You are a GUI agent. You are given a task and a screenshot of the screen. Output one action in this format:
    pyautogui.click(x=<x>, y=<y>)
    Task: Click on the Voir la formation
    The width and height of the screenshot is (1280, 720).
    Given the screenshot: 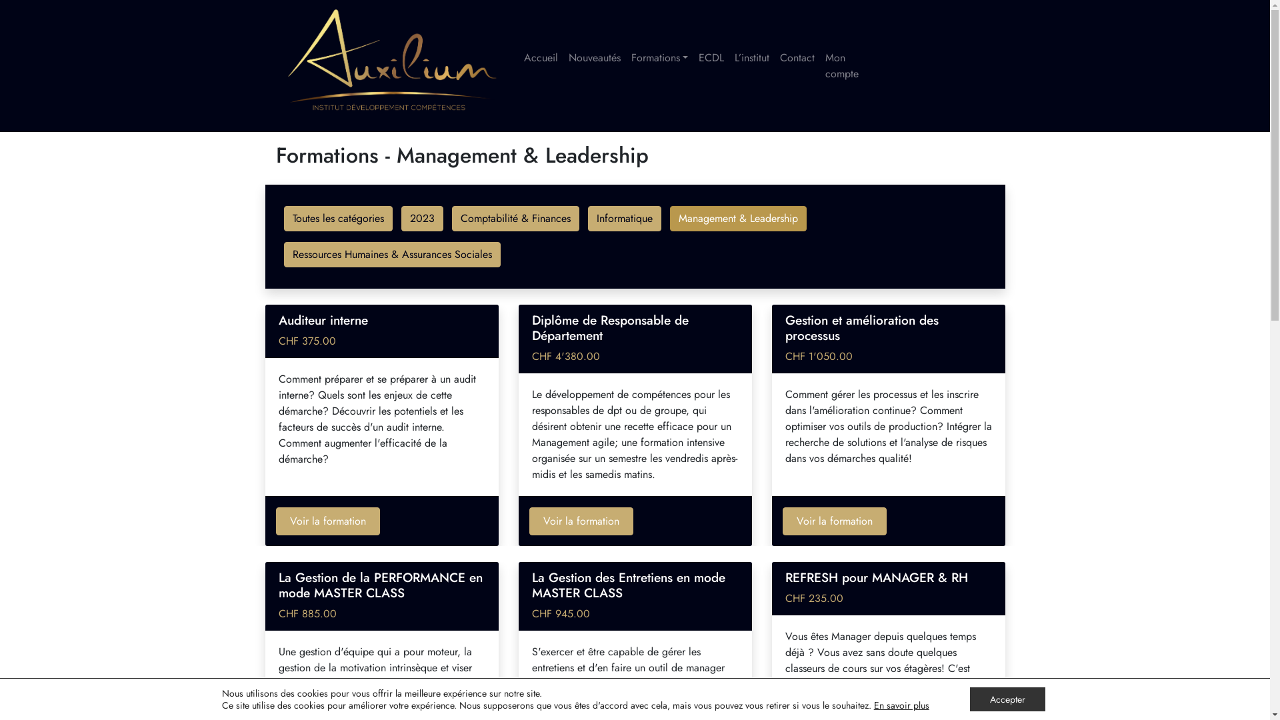 What is the action you would take?
    pyautogui.click(x=835, y=521)
    